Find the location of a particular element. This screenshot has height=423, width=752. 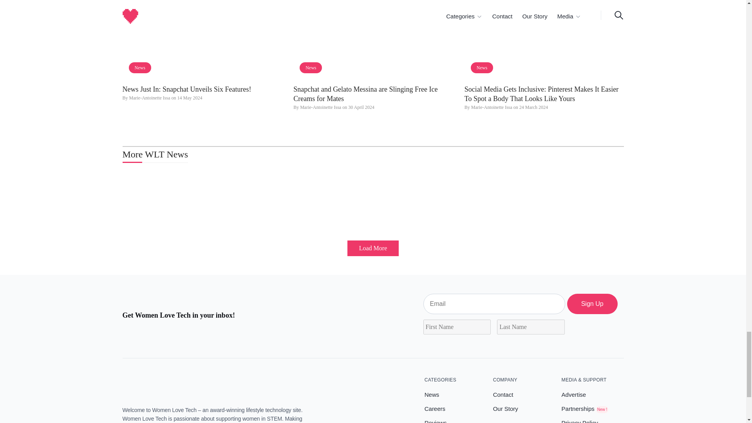

Sign Up is located at coordinates (592, 304).